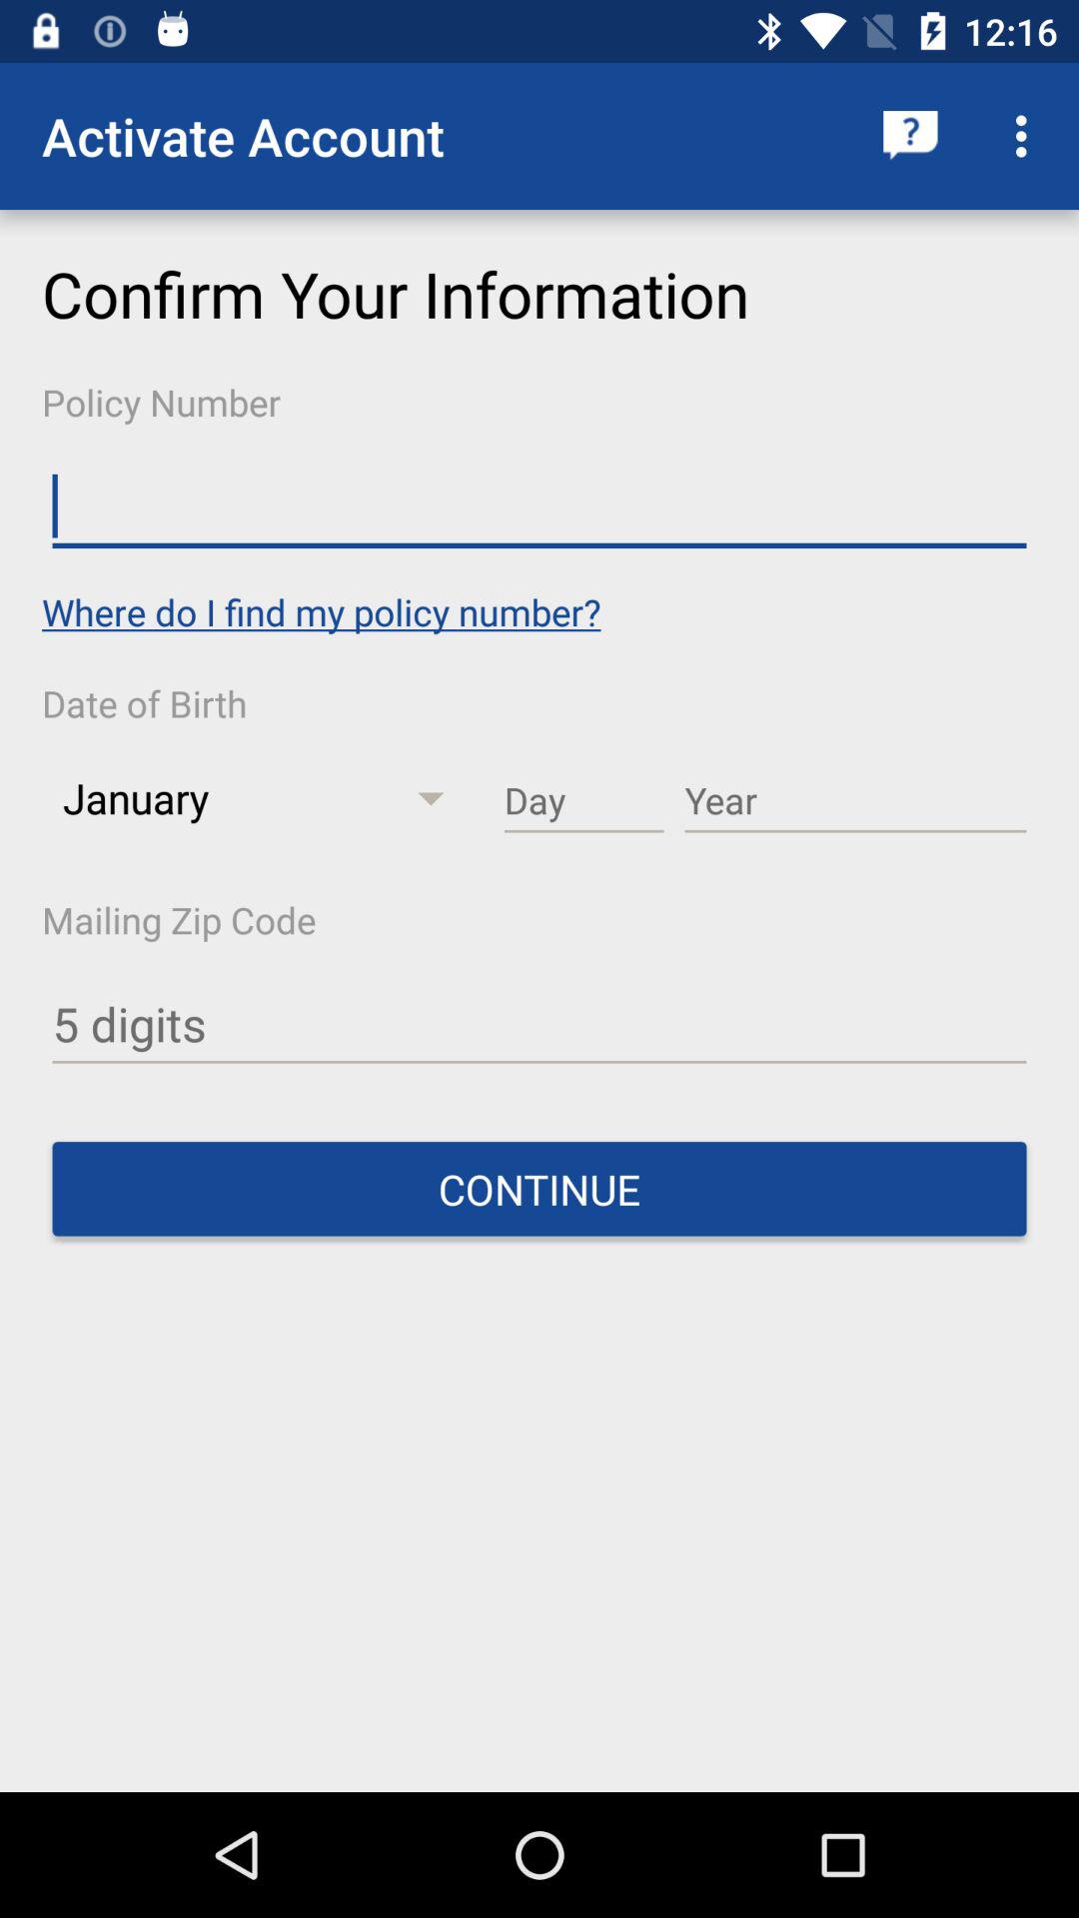 The width and height of the screenshot is (1079, 1918). Describe the element at coordinates (539, 507) in the screenshot. I see `type in your policy number` at that location.